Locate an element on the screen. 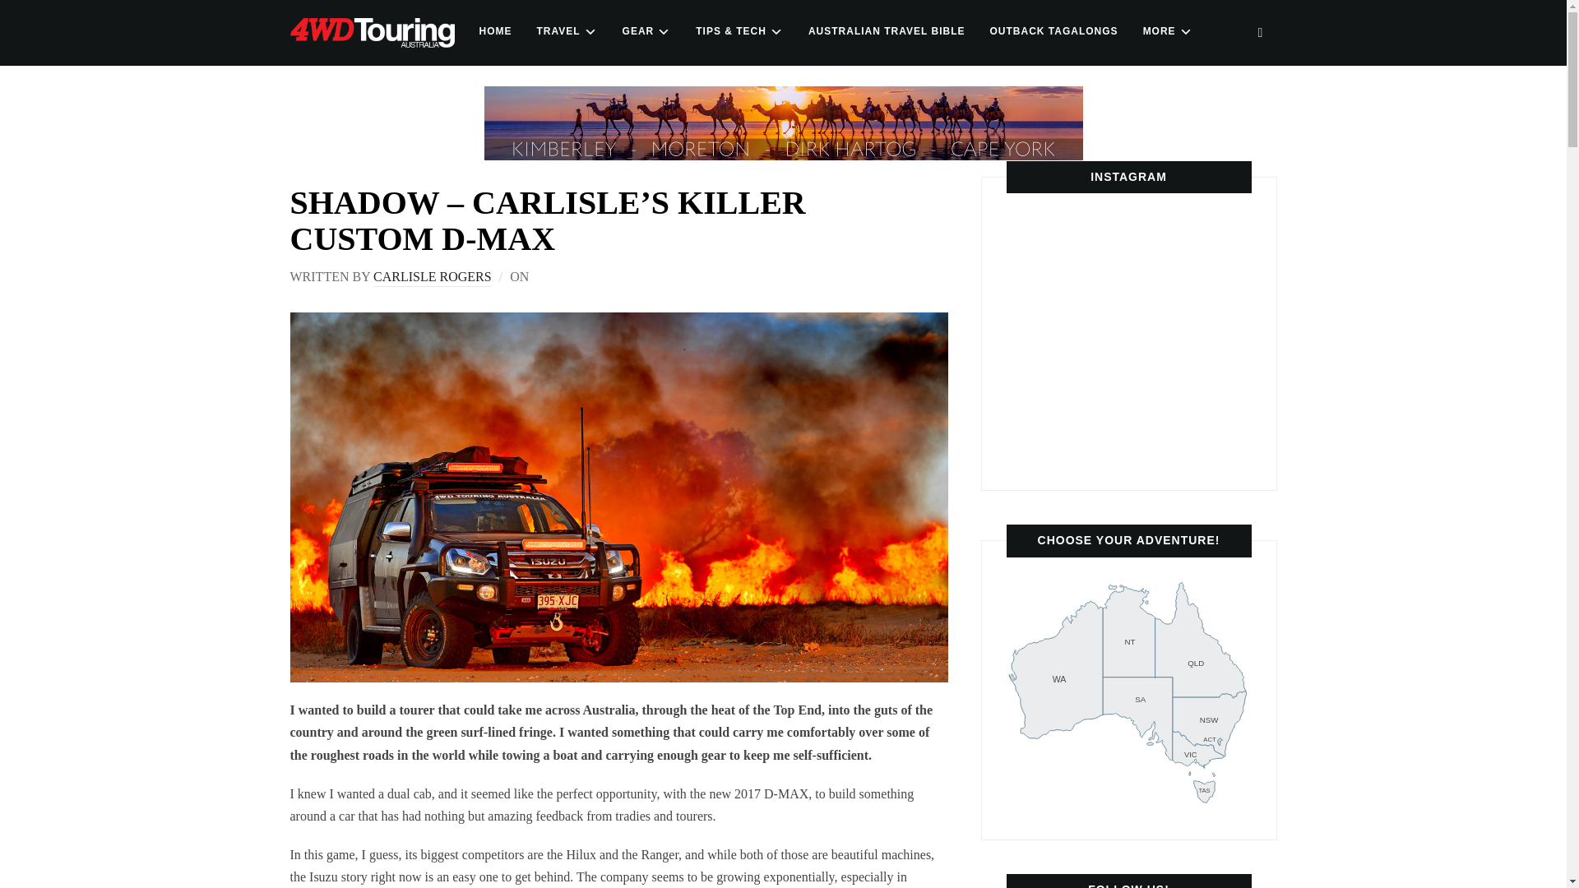 The width and height of the screenshot is (1579, 888). GEAR is located at coordinates (1129, 692).